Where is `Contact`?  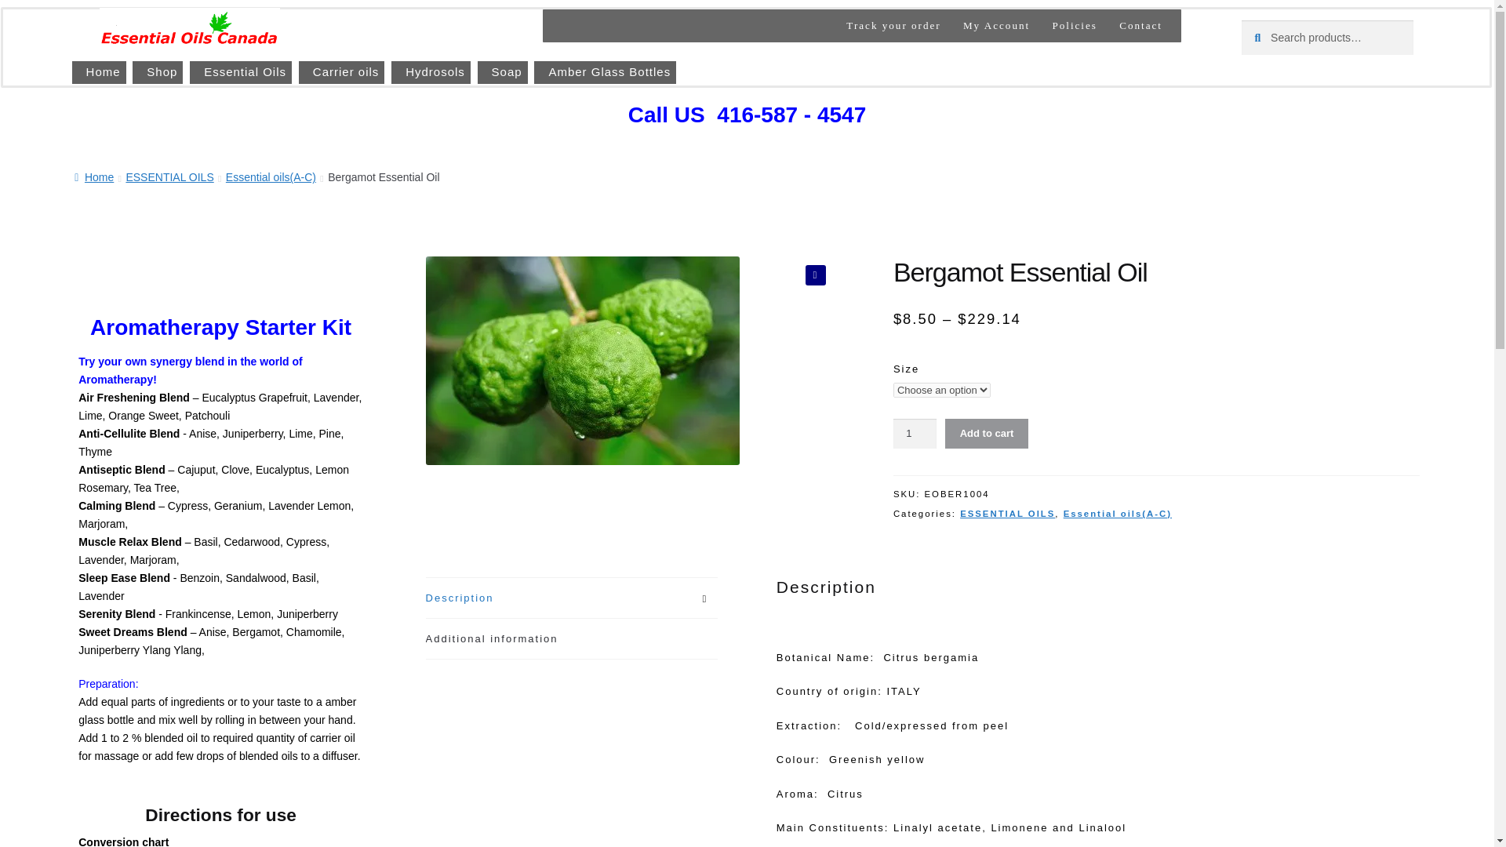 Contact is located at coordinates (1140, 25).